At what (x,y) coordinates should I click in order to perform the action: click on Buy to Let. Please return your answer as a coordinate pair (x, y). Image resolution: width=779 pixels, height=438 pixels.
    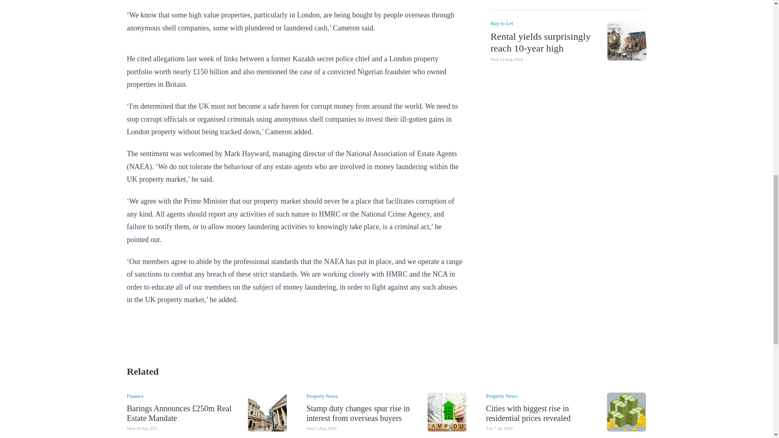
    Looking at the image, I should click on (501, 23).